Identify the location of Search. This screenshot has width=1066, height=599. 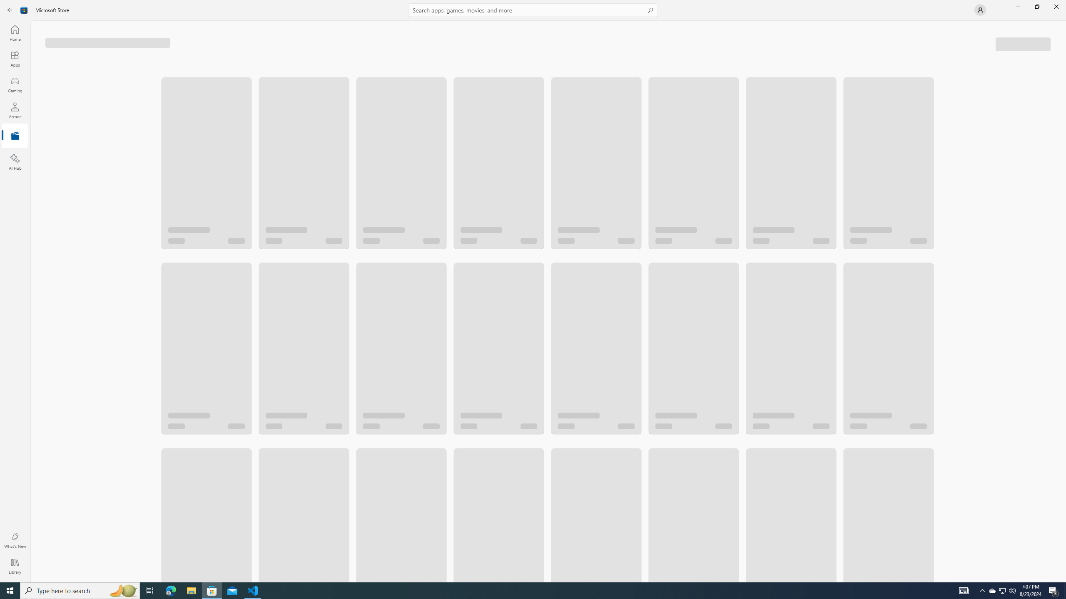
(533, 10).